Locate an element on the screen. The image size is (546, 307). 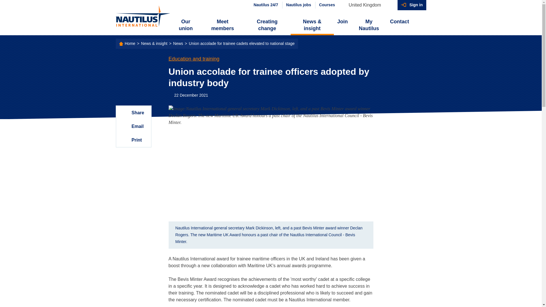
Nautilus jobs is located at coordinates (298, 5).